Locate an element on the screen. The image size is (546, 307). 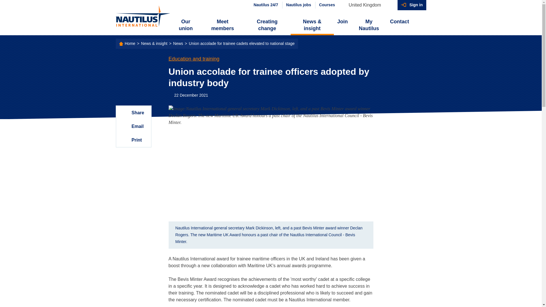
Nautilus jobs is located at coordinates (298, 5).